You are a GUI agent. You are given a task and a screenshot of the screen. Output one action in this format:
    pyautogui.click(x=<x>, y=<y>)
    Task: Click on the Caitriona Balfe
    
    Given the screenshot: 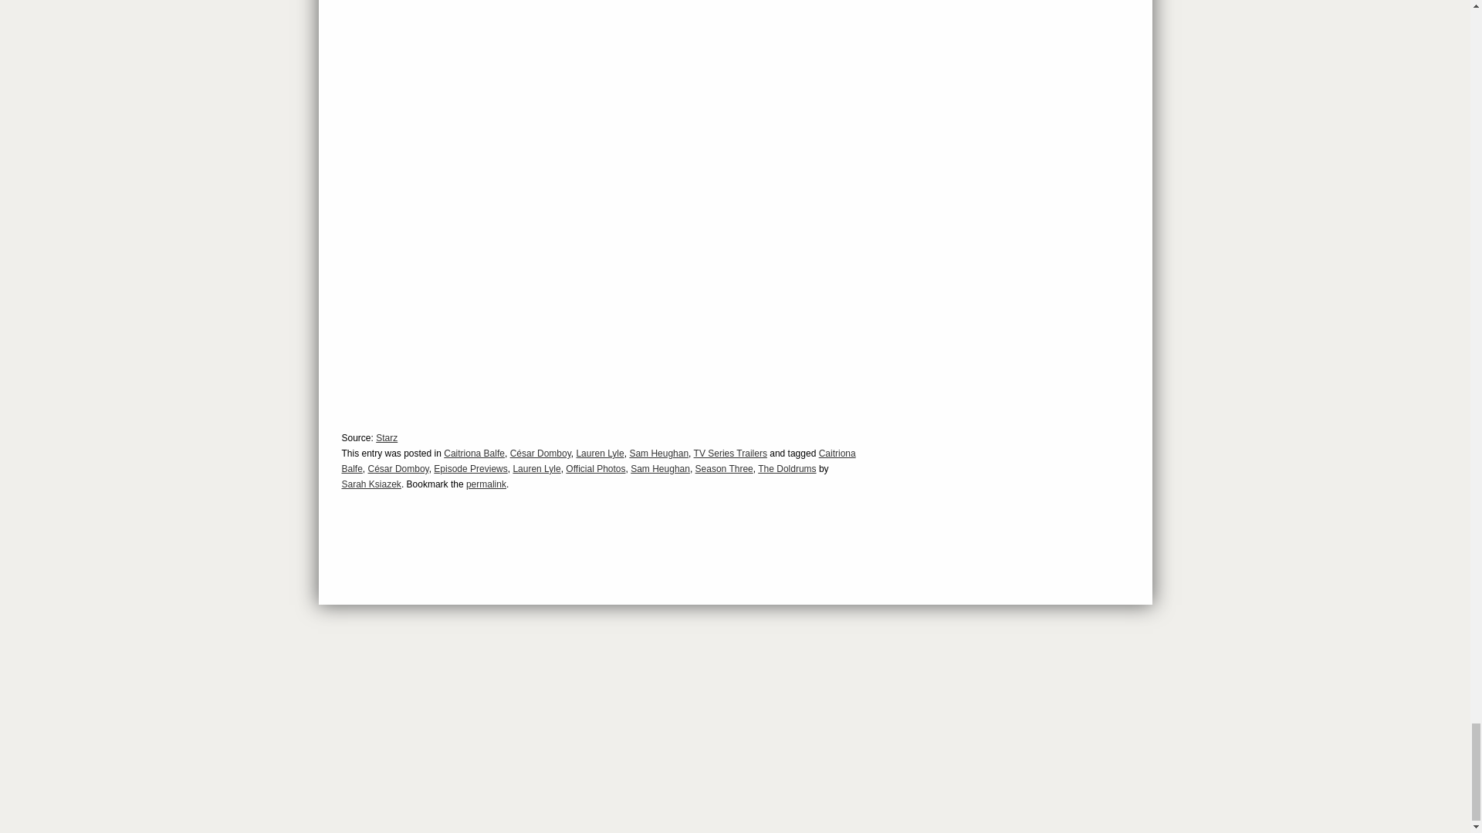 What is the action you would take?
    pyautogui.click(x=474, y=454)
    